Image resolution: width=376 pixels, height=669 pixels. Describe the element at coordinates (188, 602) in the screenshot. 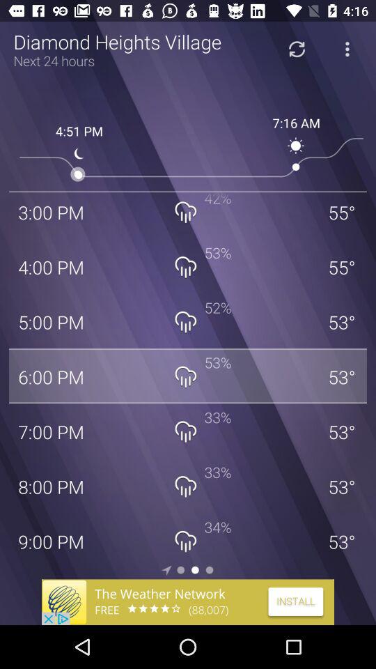

I see `advertisement link` at that location.